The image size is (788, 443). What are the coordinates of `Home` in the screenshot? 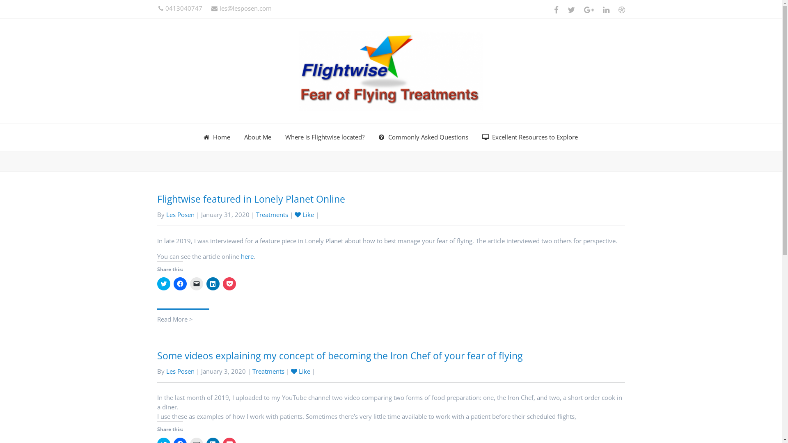 It's located at (217, 137).